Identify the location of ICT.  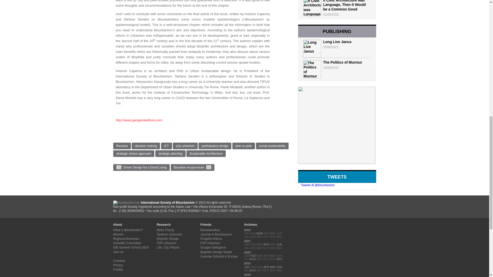
(166, 146).